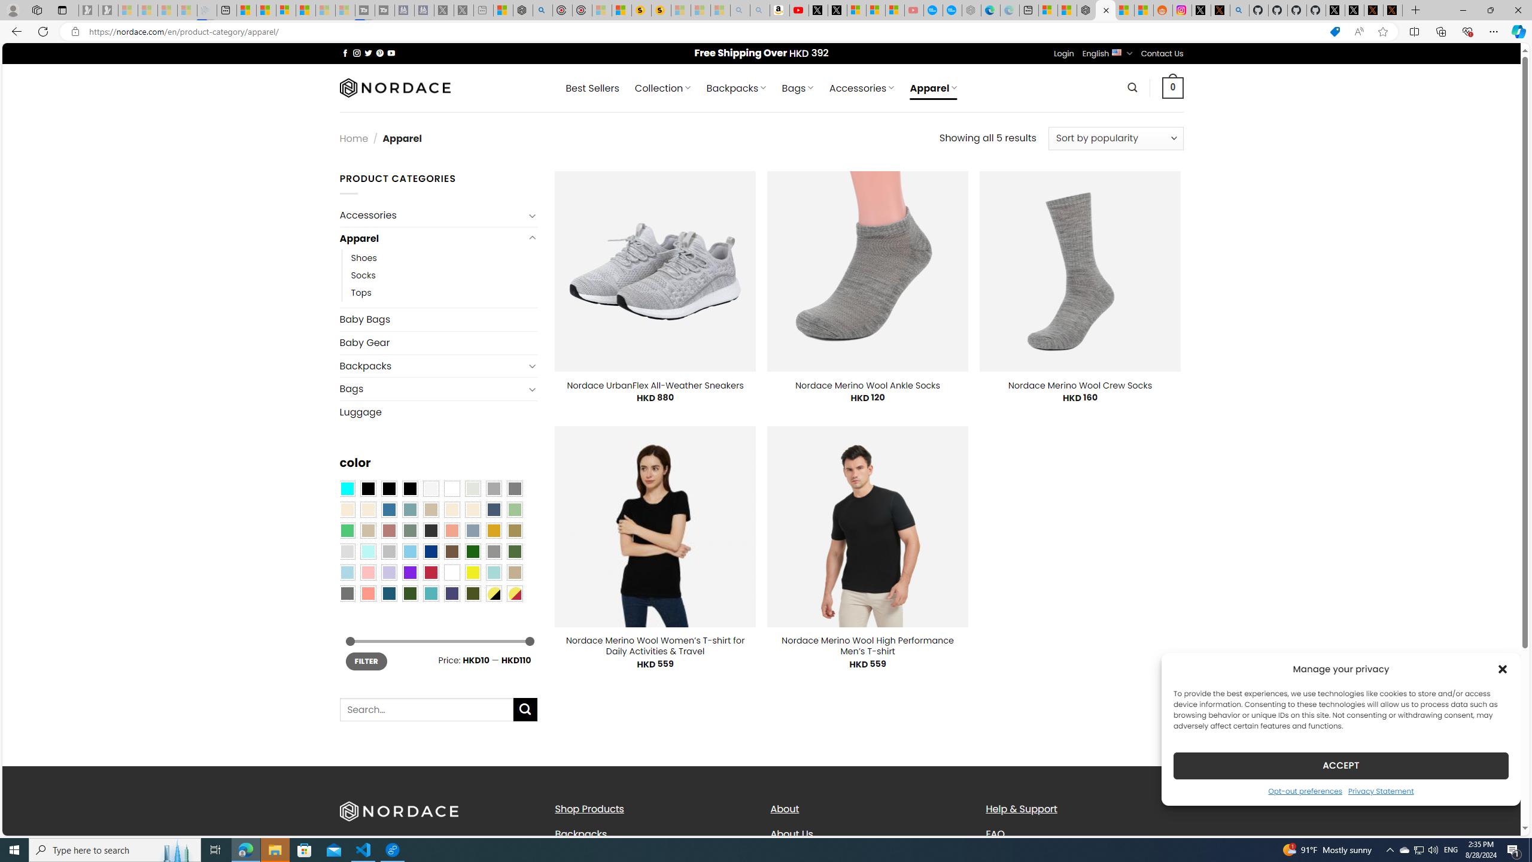 This screenshot has width=1532, height=862. Describe the element at coordinates (438, 342) in the screenshot. I see `Baby Gear` at that location.